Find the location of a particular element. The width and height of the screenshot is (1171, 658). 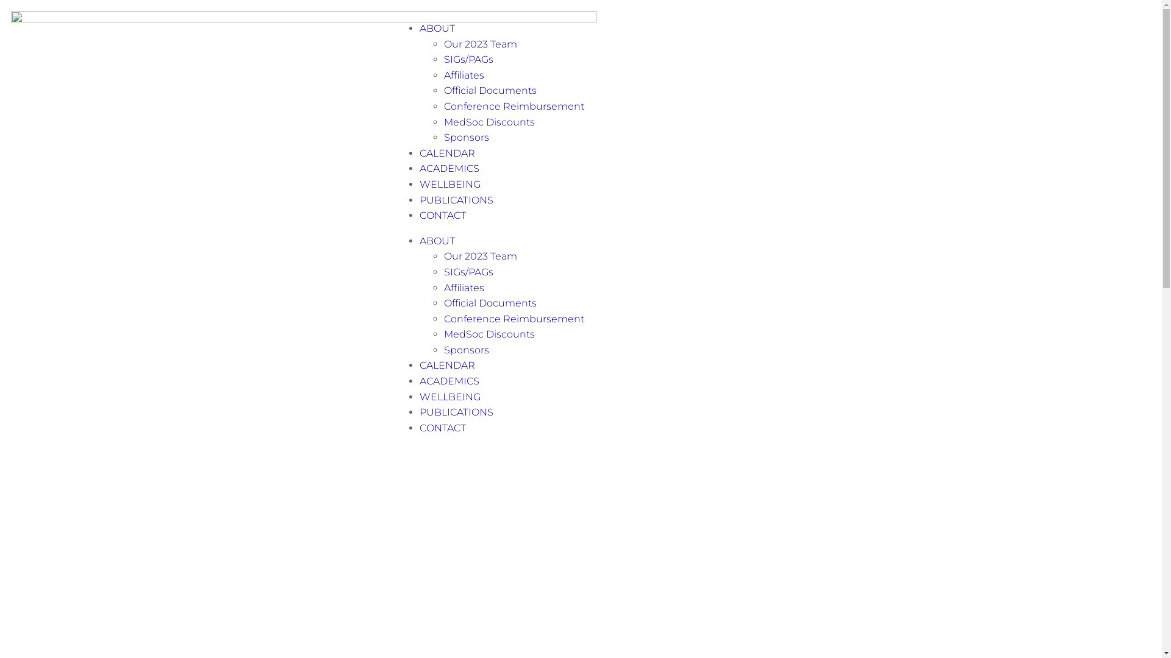

CONTACT is located at coordinates (443, 216).